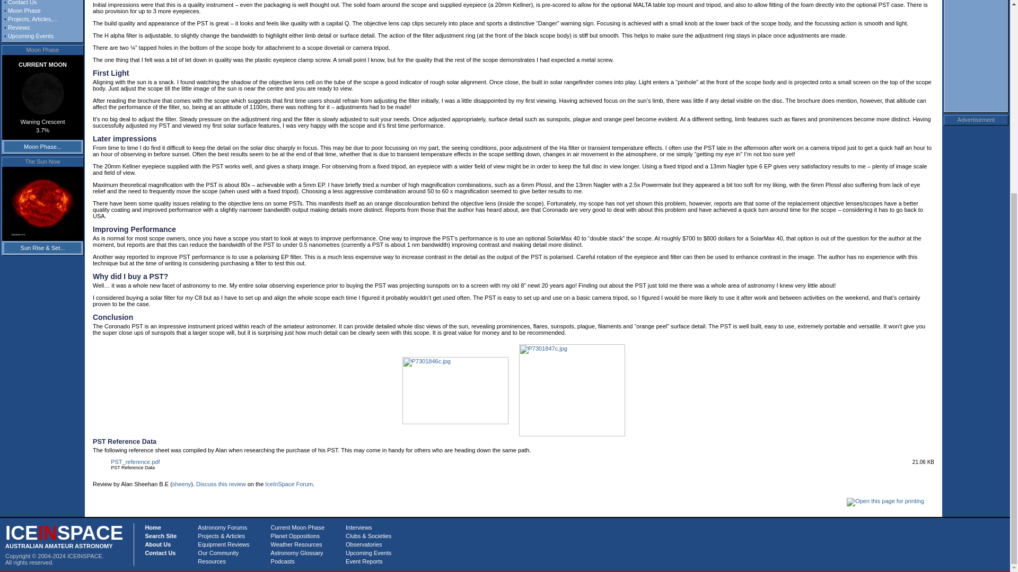 This screenshot has width=1018, height=572. What do you see at coordinates (19, 28) in the screenshot?
I see `Reviews` at bounding box center [19, 28].